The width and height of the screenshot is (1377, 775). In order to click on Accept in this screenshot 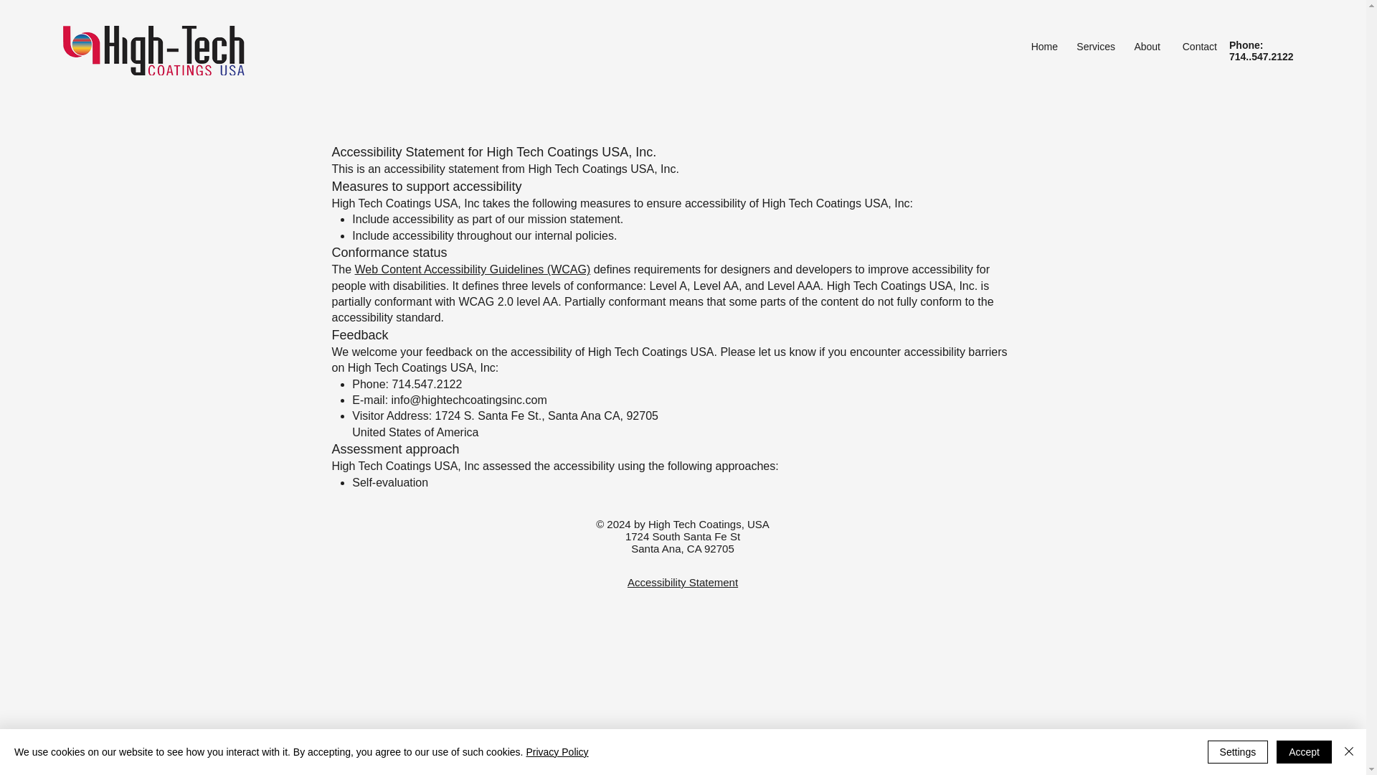, I will do `click(1304, 752)`.